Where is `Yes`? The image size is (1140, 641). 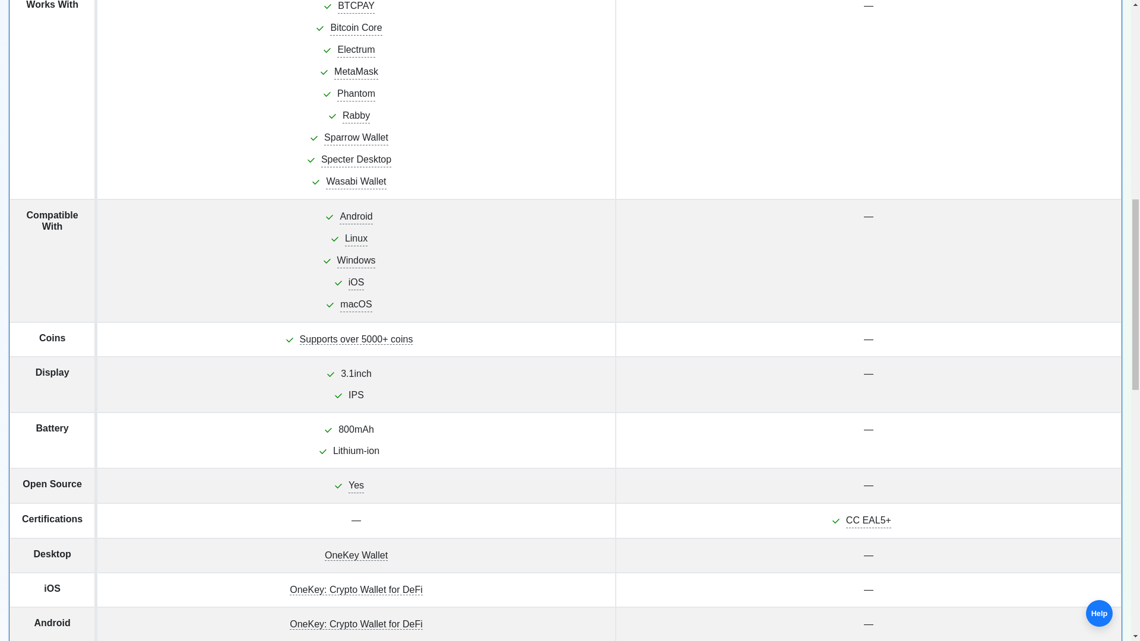
Yes is located at coordinates (356, 485).